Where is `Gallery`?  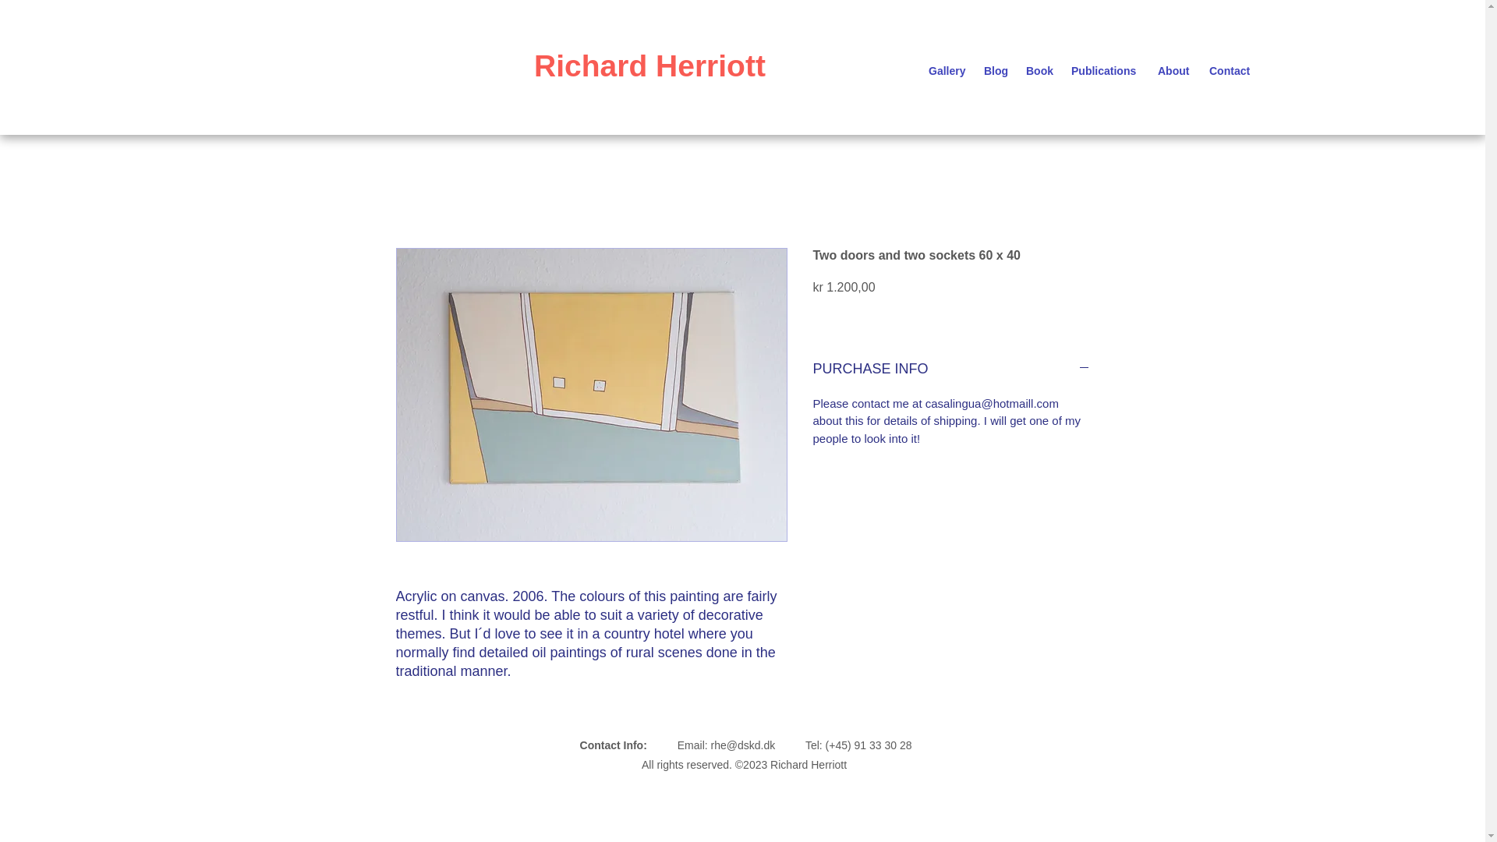 Gallery is located at coordinates (948, 70).